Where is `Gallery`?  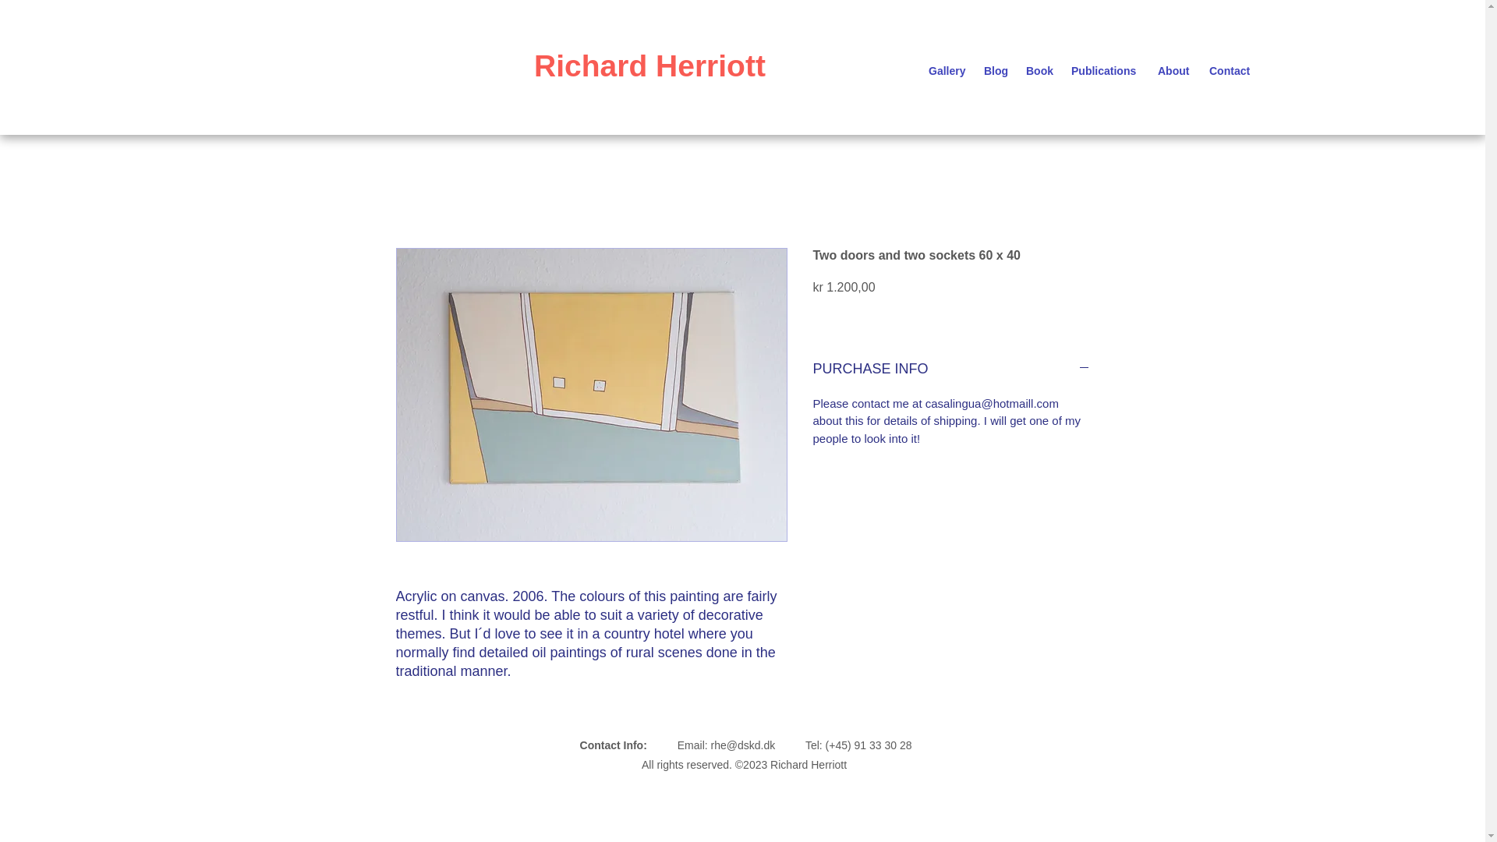 Gallery is located at coordinates (948, 70).